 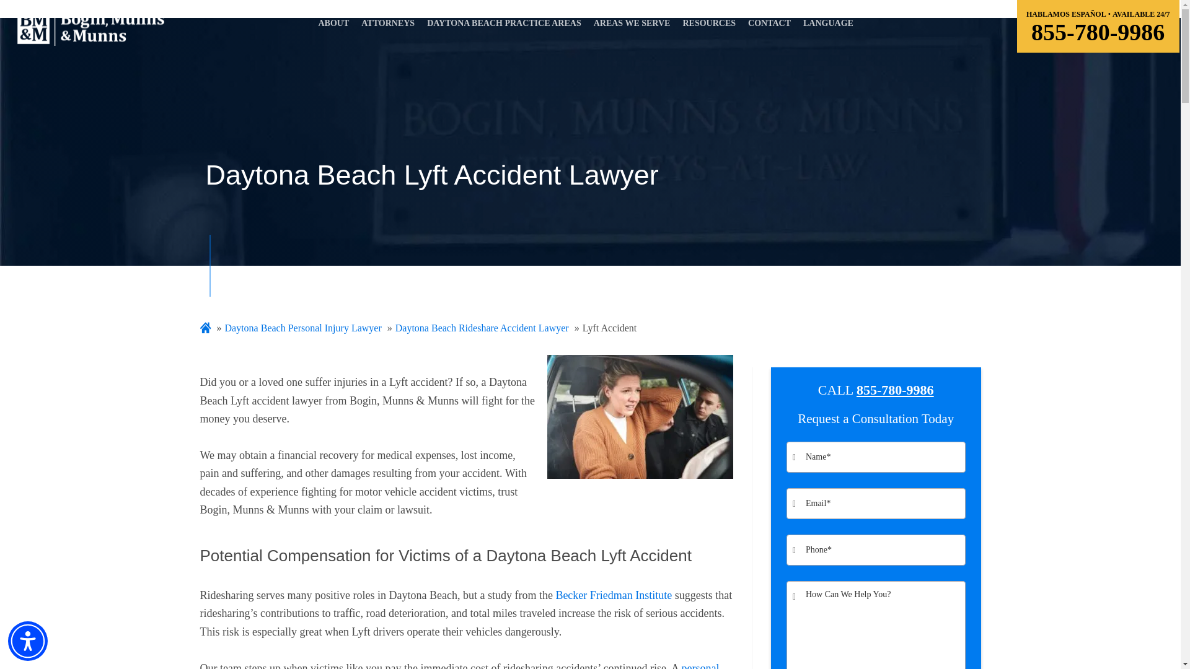 What do you see at coordinates (503, 27) in the screenshot?
I see `DAYTONA BEACH PRACTICE AREAS` at bounding box center [503, 27].